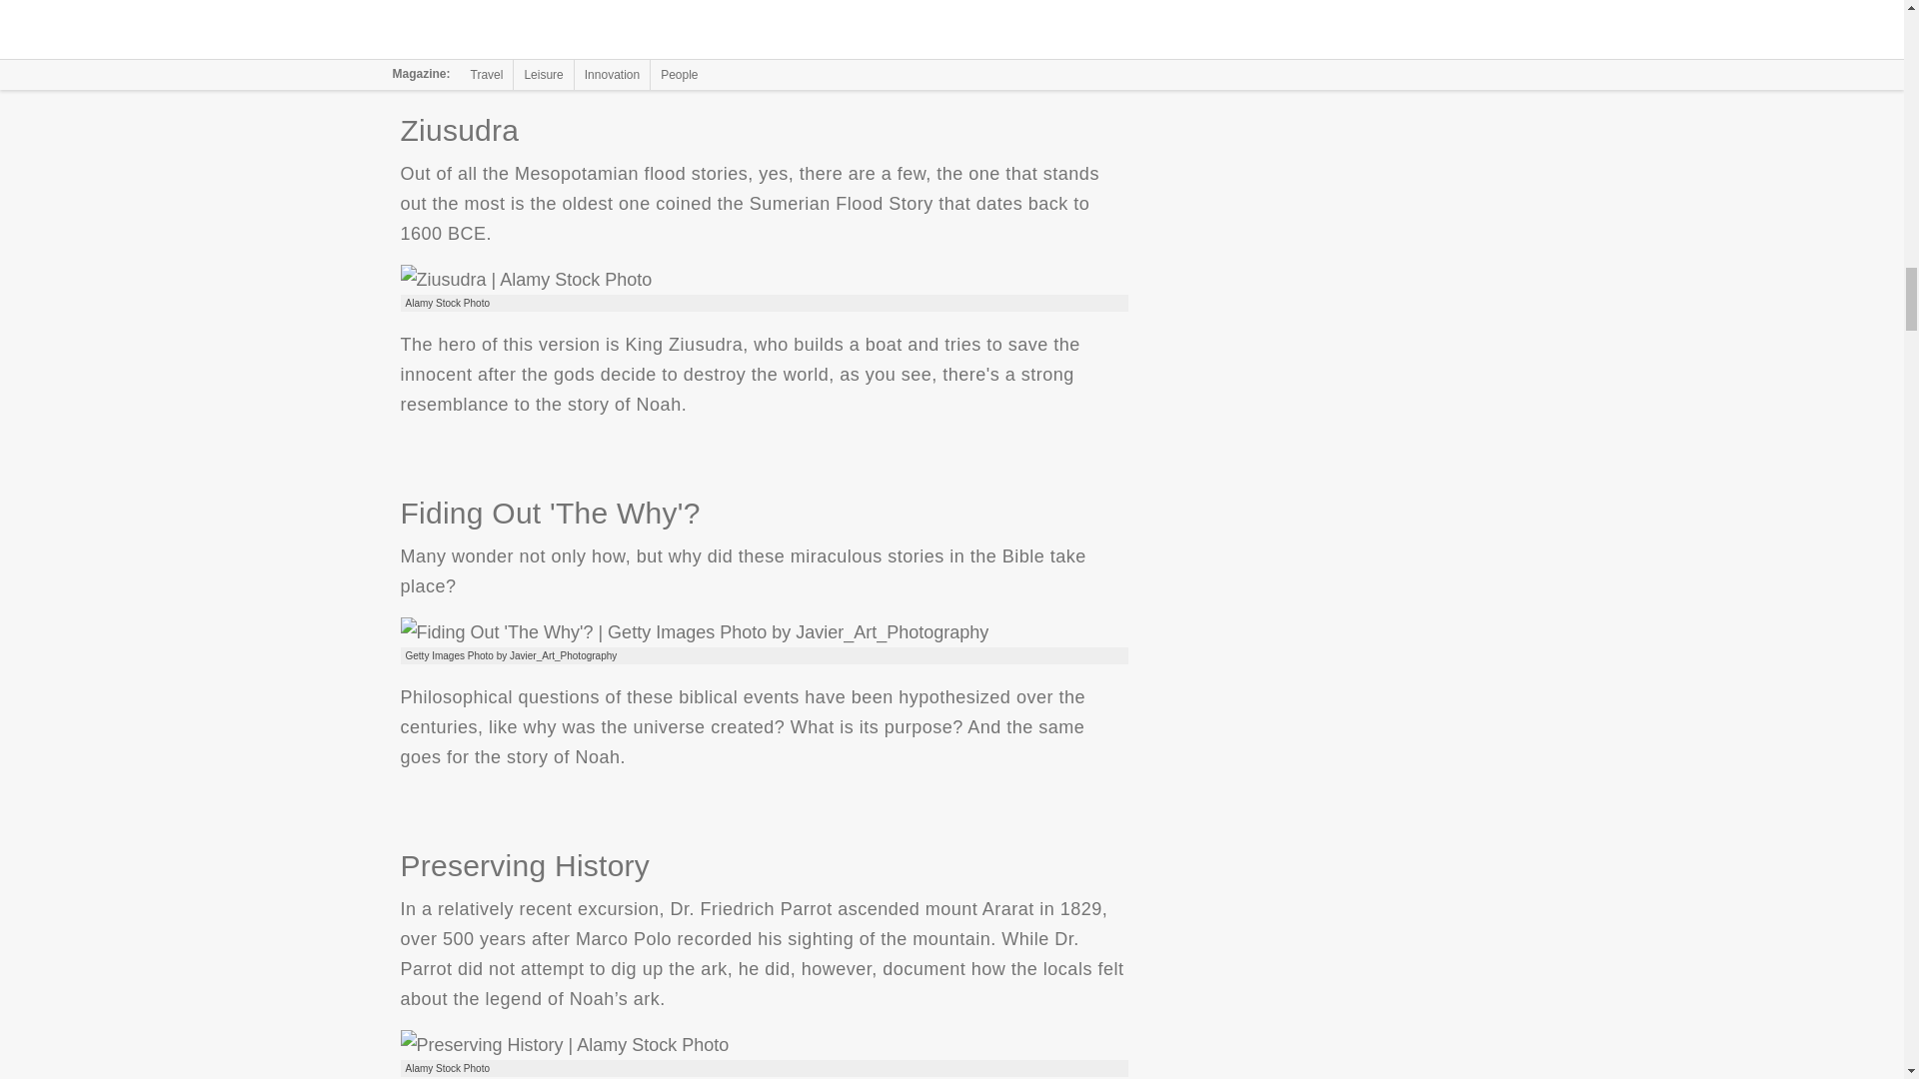 The image size is (1919, 1079). Describe the element at coordinates (526, 279) in the screenshot. I see `Ziusudra` at that location.